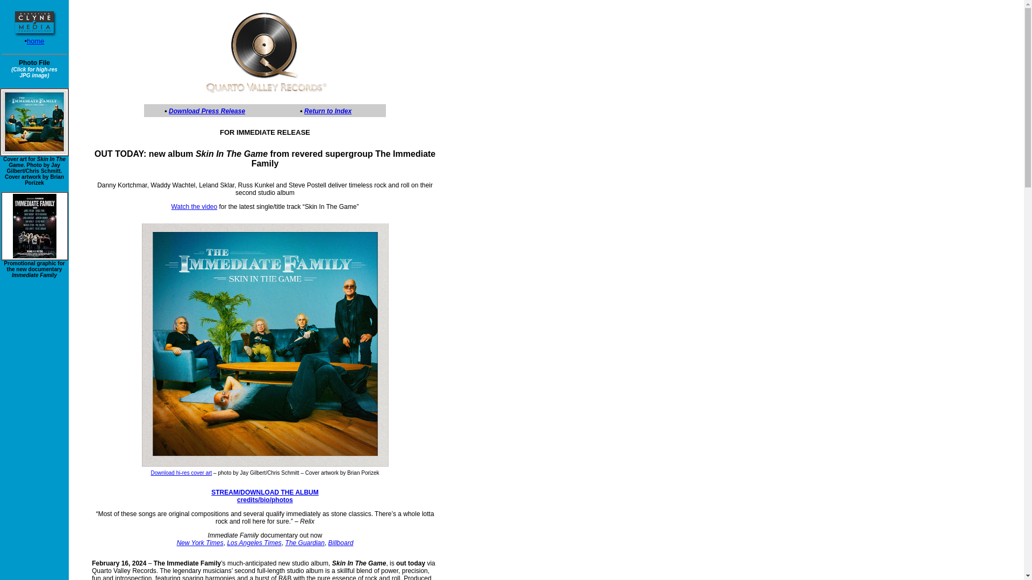 This screenshot has width=1032, height=580. Describe the element at coordinates (195, 207) in the screenshot. I see `Watch the video` at that location.